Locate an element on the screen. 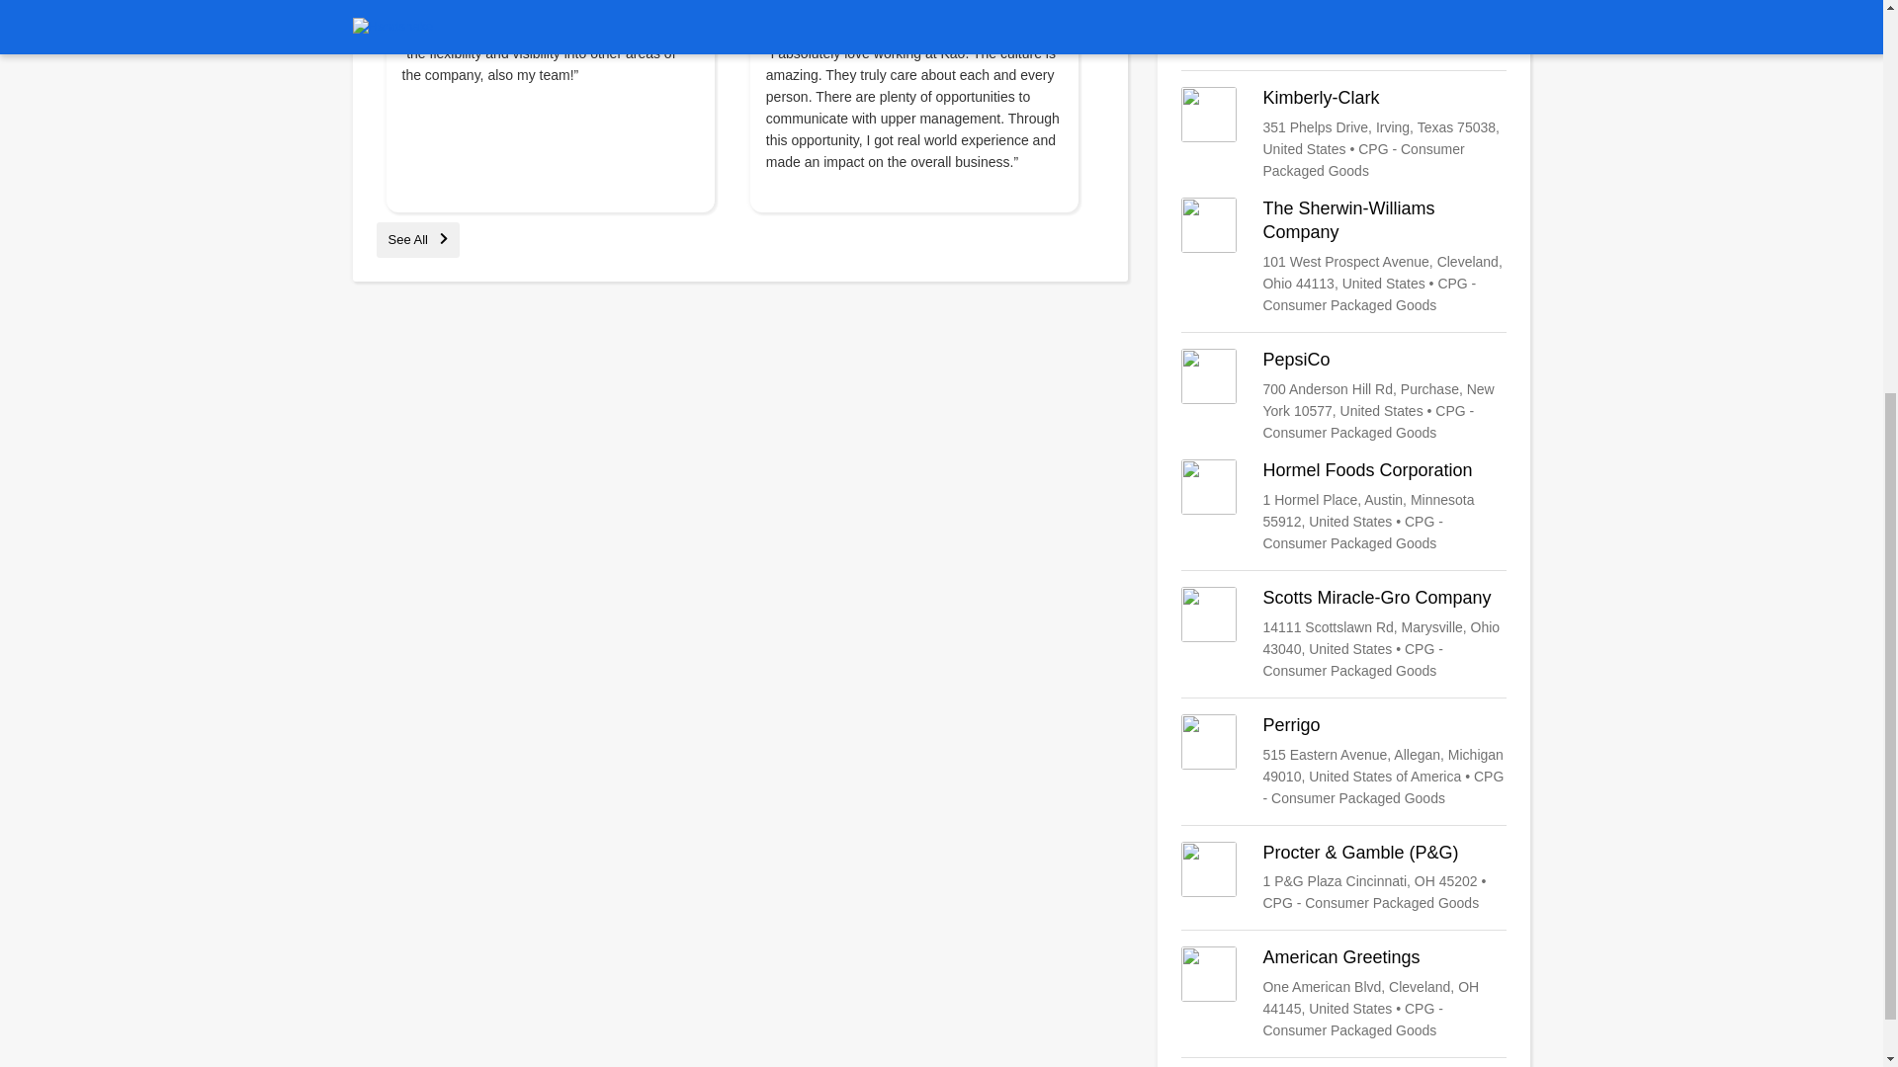  PepsiCo is located at coordinates (1343, 396).